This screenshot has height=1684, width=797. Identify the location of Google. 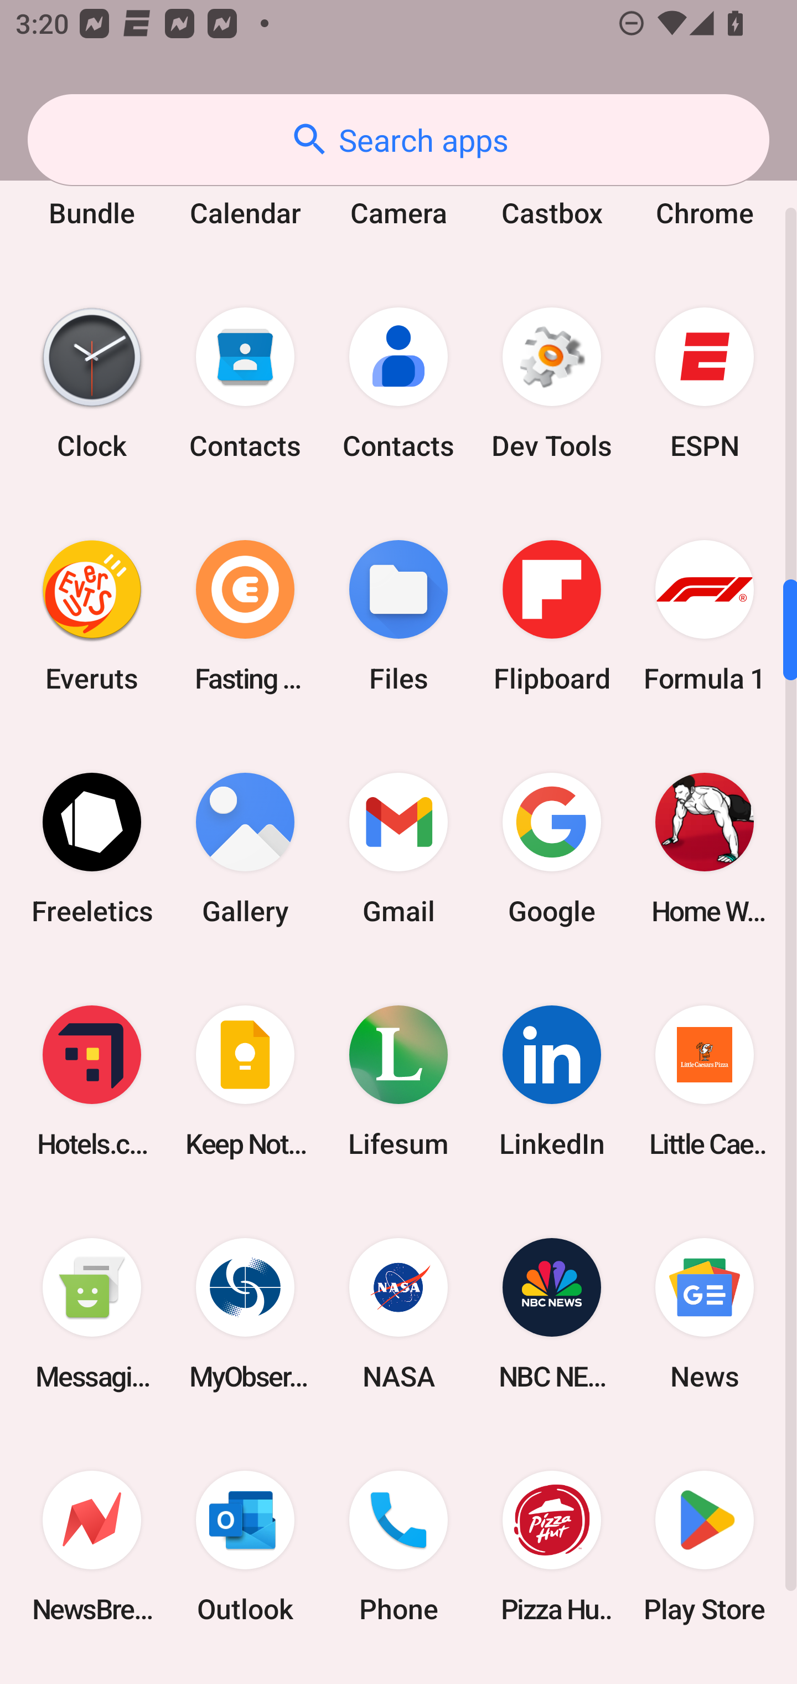
(551, 849).